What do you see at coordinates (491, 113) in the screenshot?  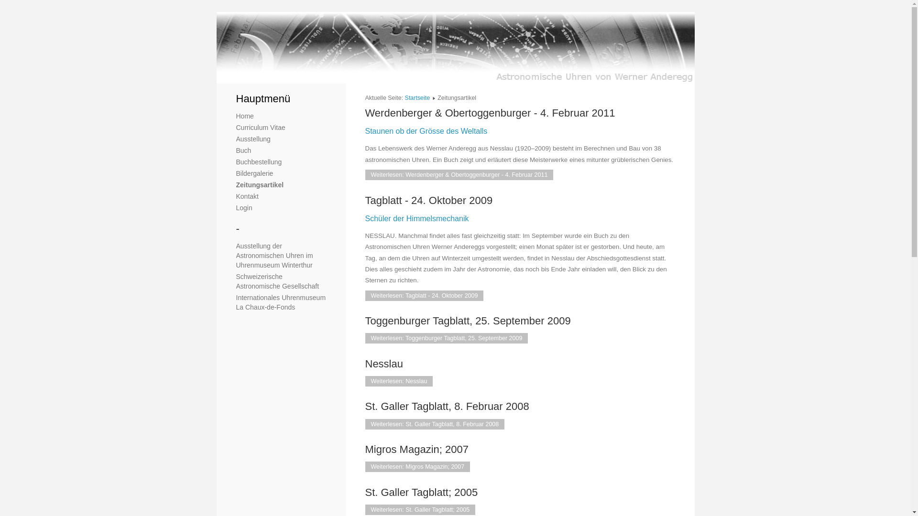 I see `Werdenberger & Obertoggenburger - 4. Februar 2011` at bounding box center [491, 113].